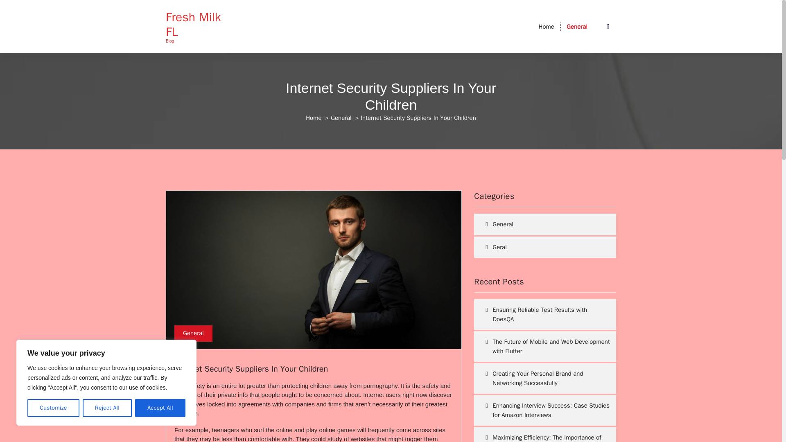  I want to click on Home, so click(546, 27).